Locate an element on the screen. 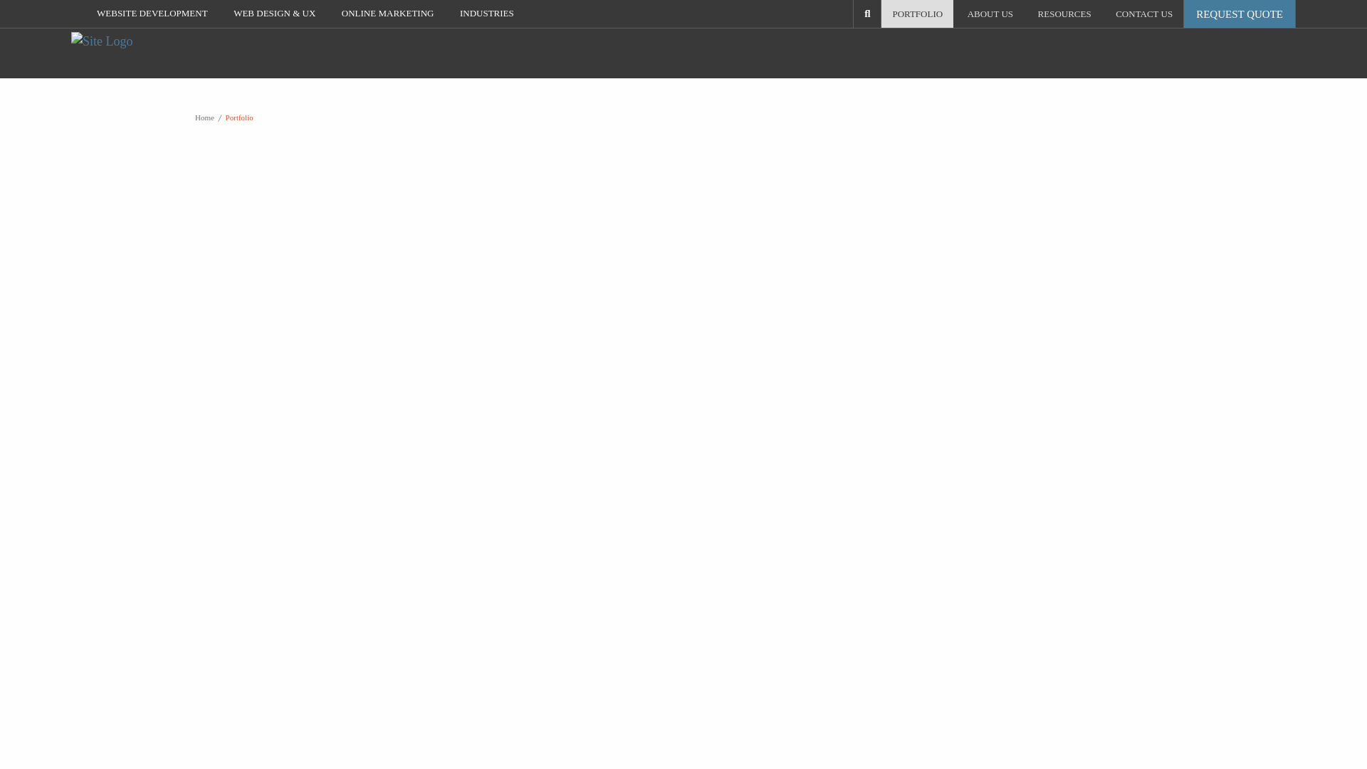 The width and height of the screenshot is (1367, 769). About Us page is located at coordinates (990, 14).